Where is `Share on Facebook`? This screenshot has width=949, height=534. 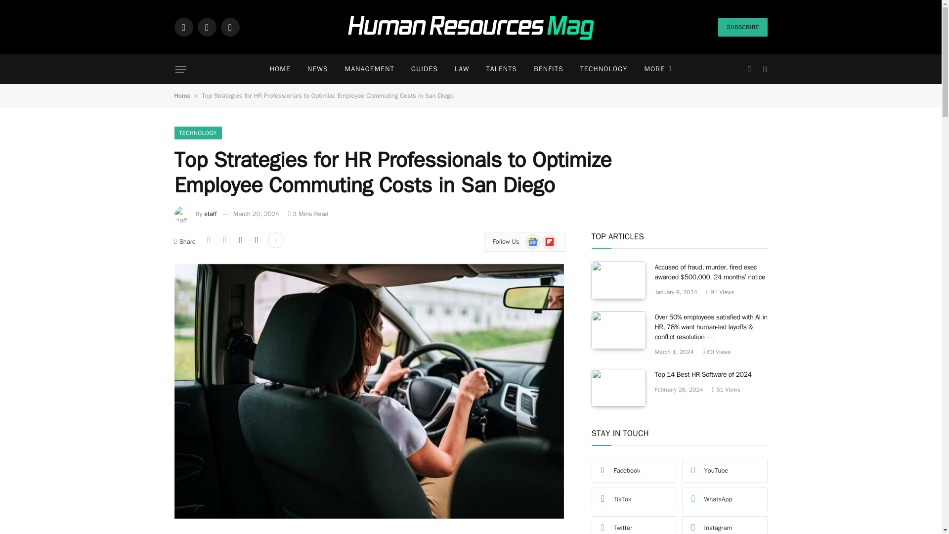 Share on Facebook is located at coordinates (209, 240).